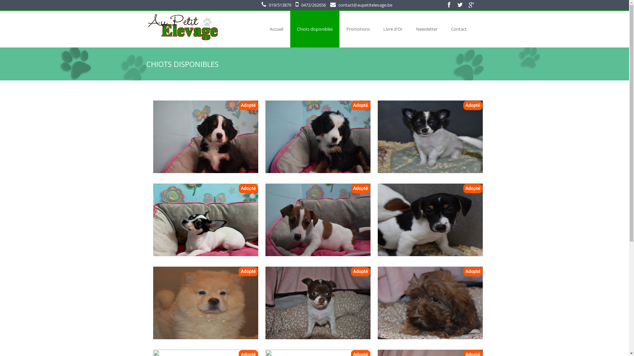  What do you see at coordinates (459, 29) in the screenshot?
I see `Contact` at bounding box center [459, 29].